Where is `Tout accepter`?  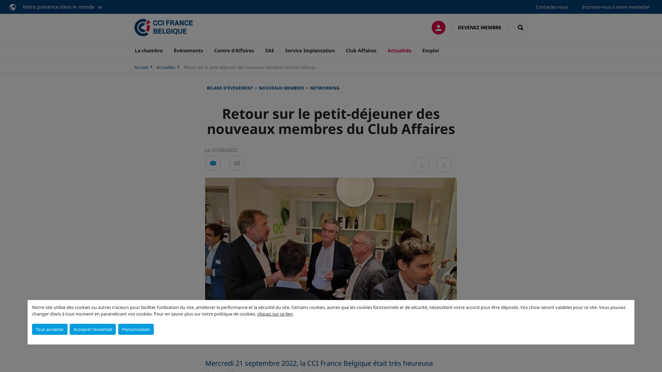 Tout accepter is located at coordinates (50, 329).